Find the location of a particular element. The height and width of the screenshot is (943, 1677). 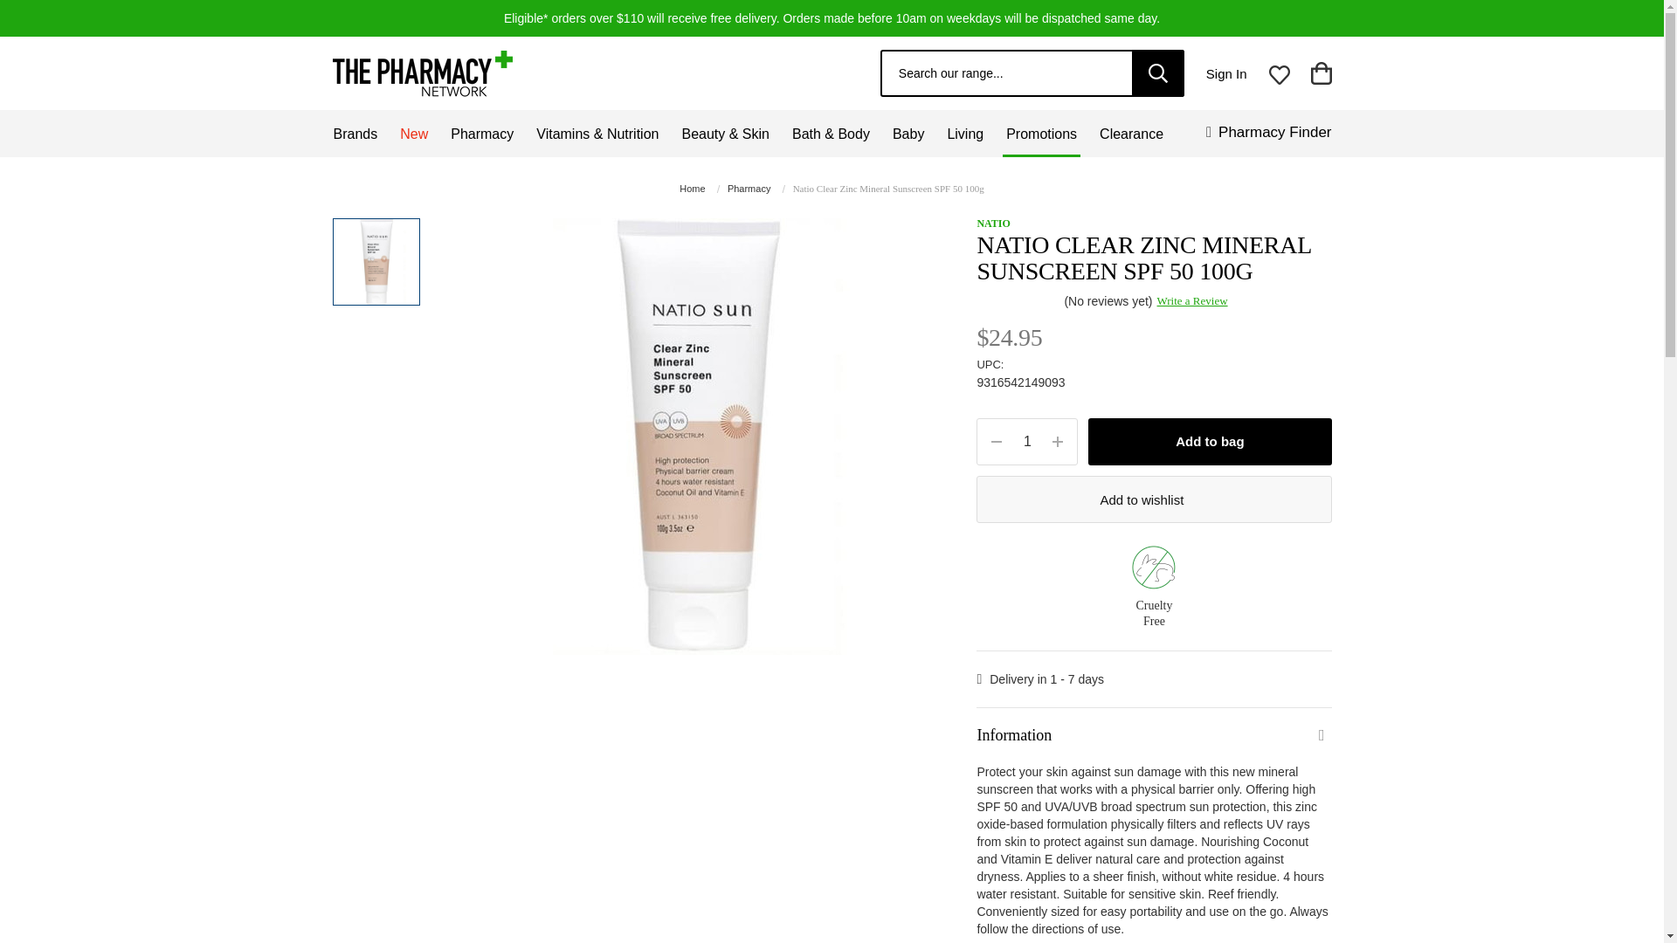

Product rating is 0 of 5 is located at coordinates (1019, 300).